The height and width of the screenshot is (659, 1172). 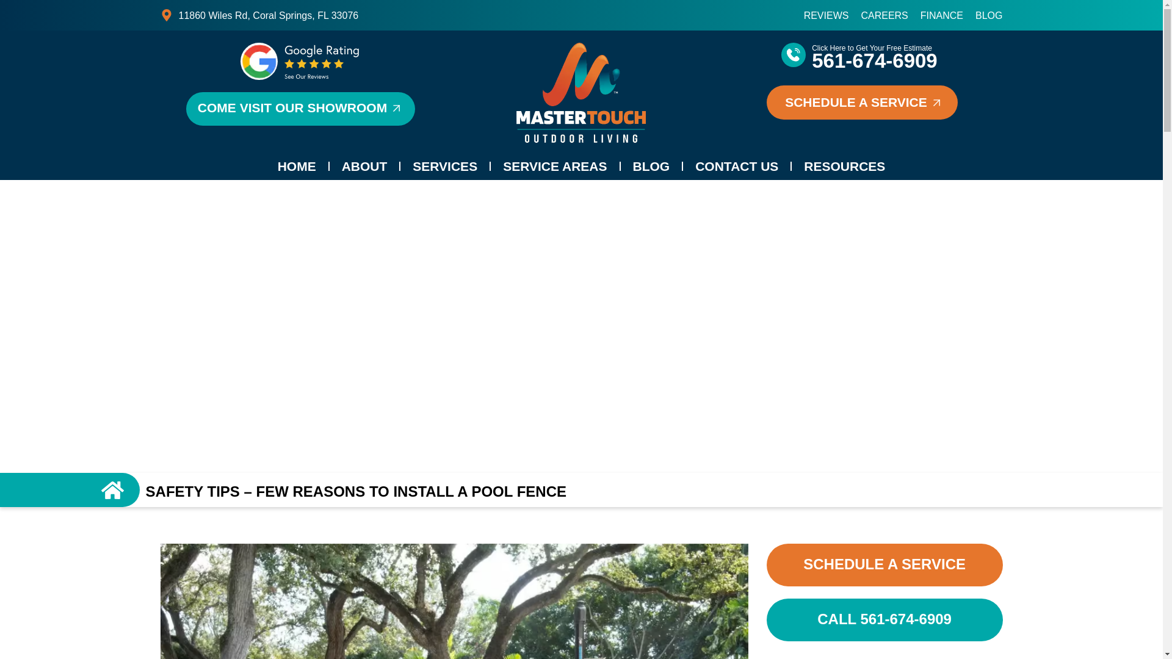 What do you see at coordinates (941, 15) in the screenshot?
I see `FINANCE` at bounding box center [941, 15].